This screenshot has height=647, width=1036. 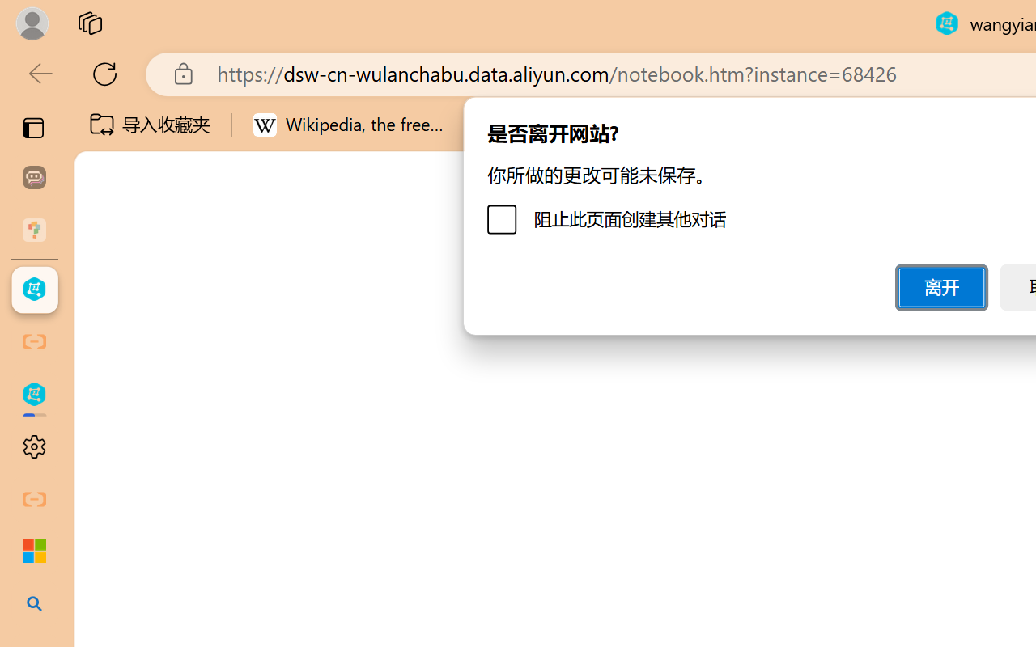 What do you see at coordinates (110, 349) in the screenshot?
I see `Explorer (Ctrl+Shift+E)` at bounding box center [110, 349].